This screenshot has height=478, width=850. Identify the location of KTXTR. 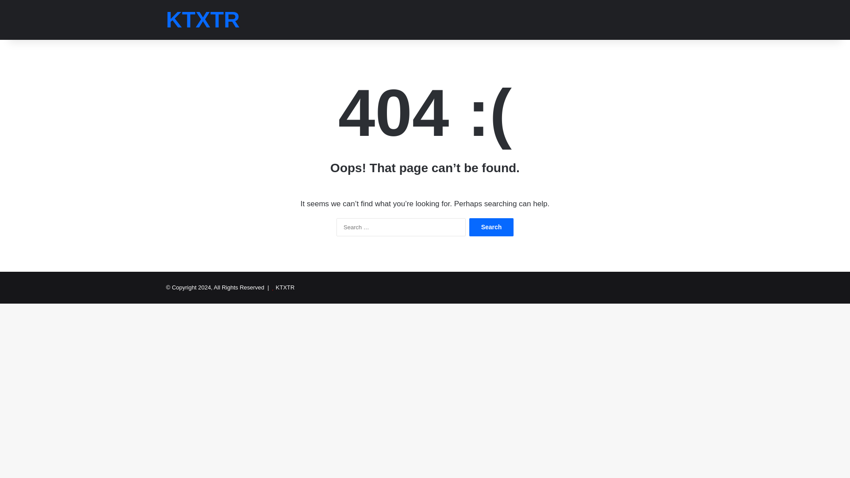
(285, 287).